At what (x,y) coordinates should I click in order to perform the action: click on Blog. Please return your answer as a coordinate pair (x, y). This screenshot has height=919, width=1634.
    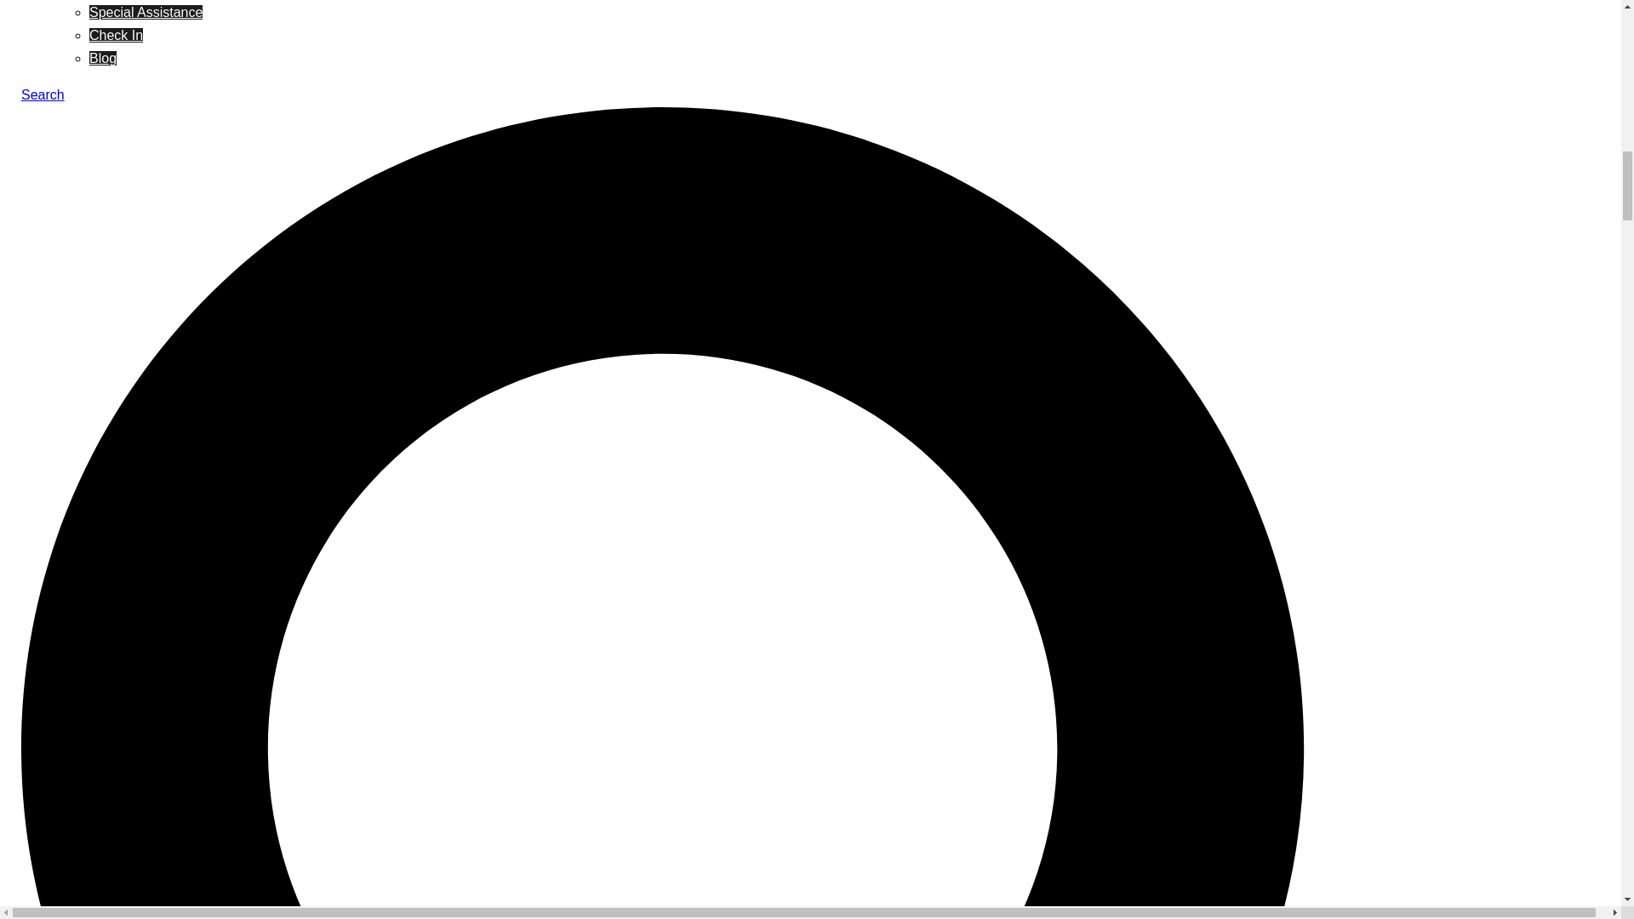
    Looking at the image, I should click on (102, 58).